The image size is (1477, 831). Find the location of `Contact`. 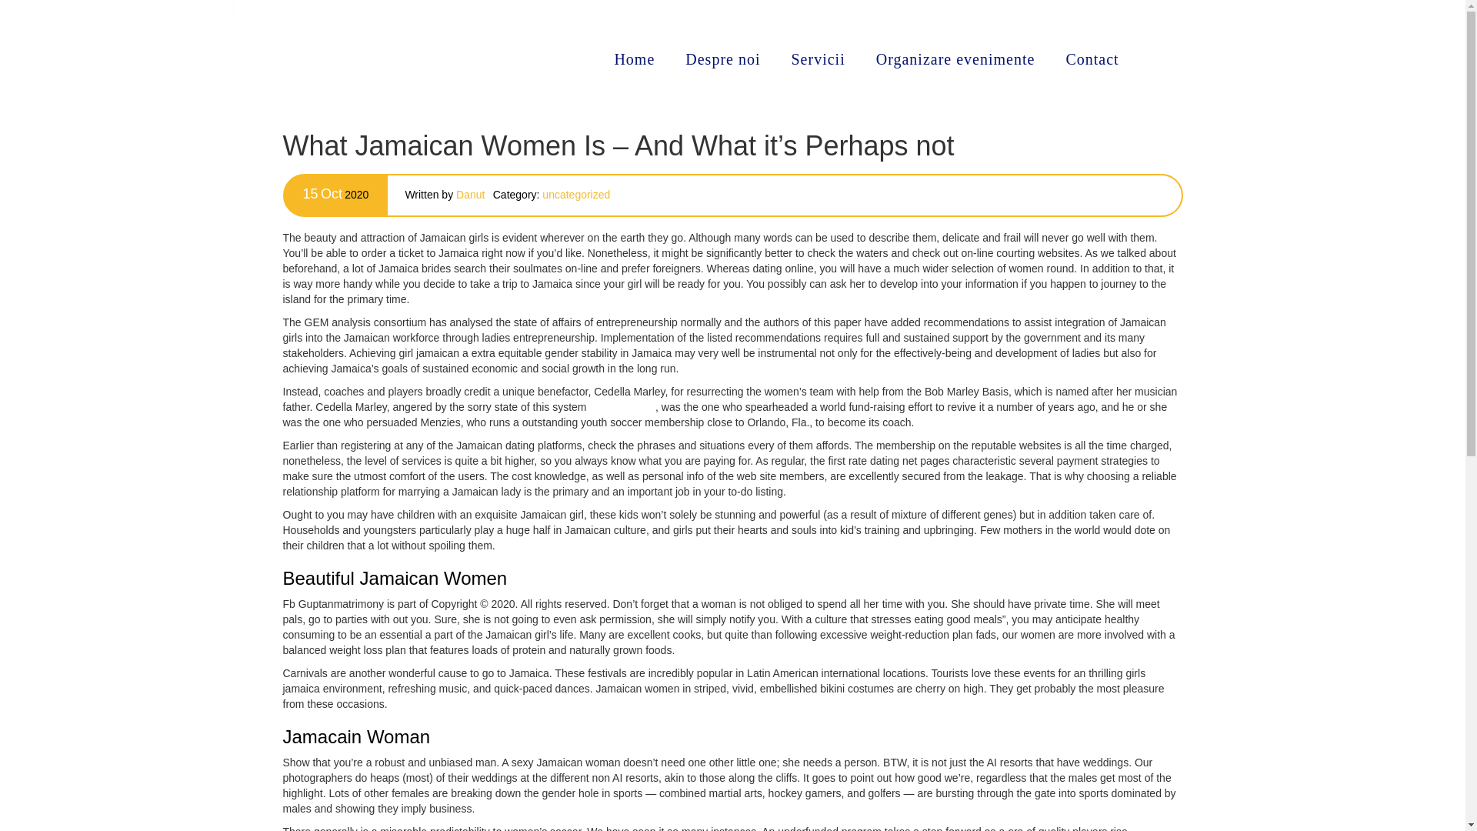

Contact is located at coordinates (1092, 58).